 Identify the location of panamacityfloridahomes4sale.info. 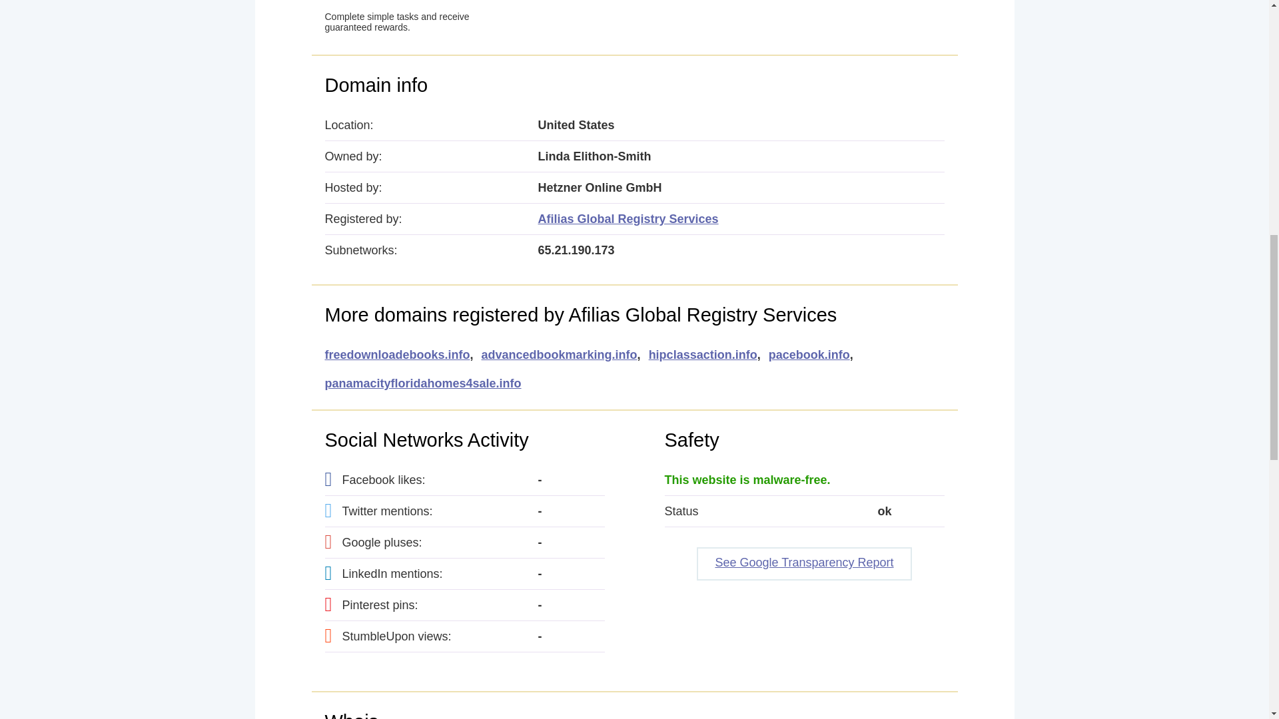
(423, 383).